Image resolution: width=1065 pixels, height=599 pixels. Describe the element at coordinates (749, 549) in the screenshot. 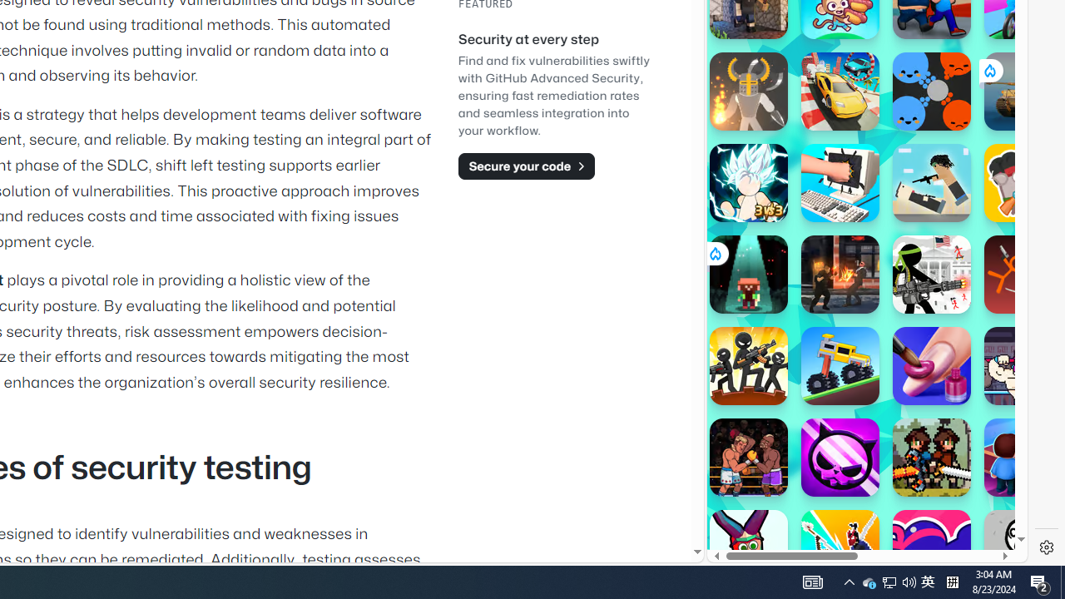

I see `Funny Shooter 2` at that location.